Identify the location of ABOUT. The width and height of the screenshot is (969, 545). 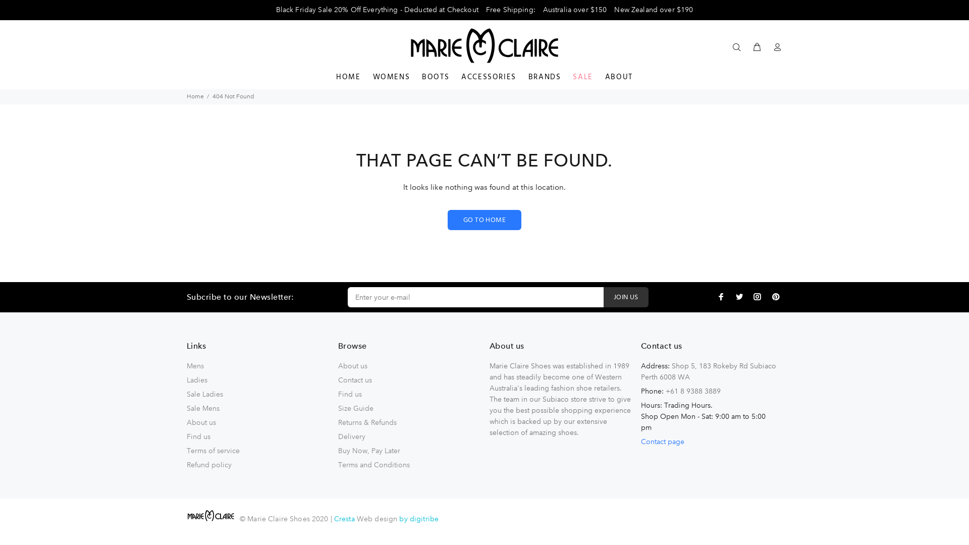
(616, 79).